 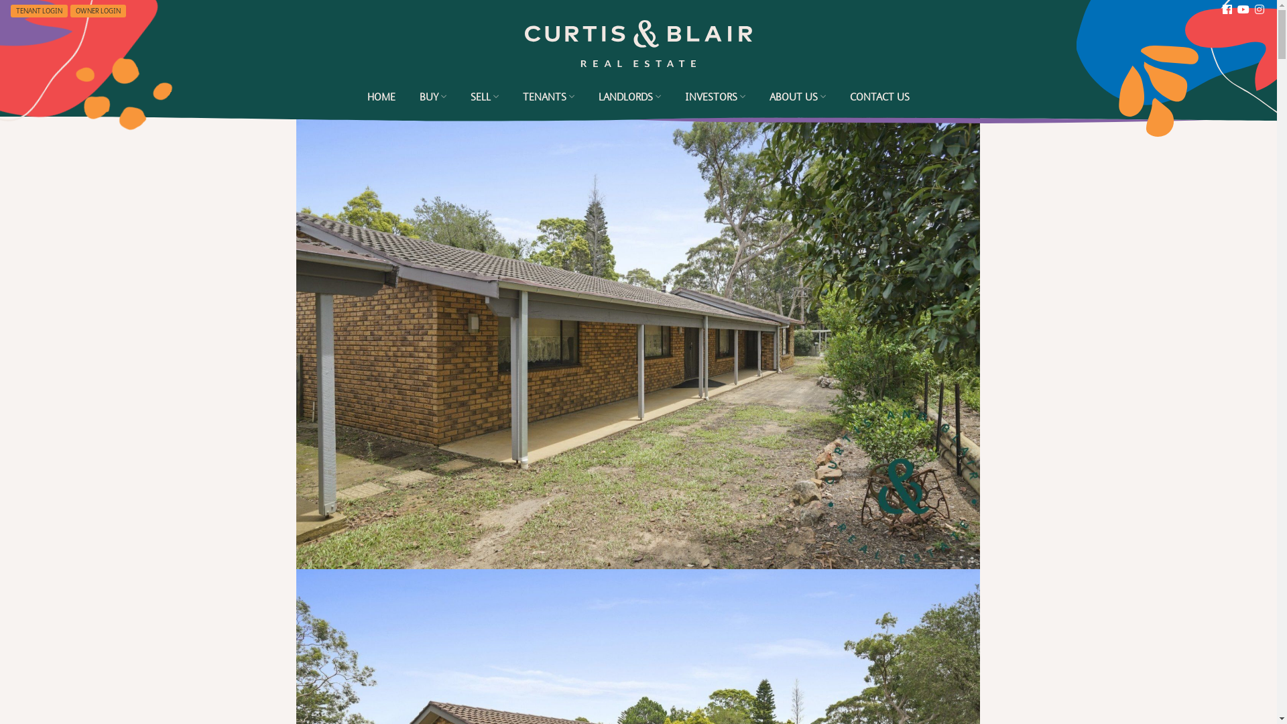 I want to click on CONTACT US, so click(x=879, y=97).